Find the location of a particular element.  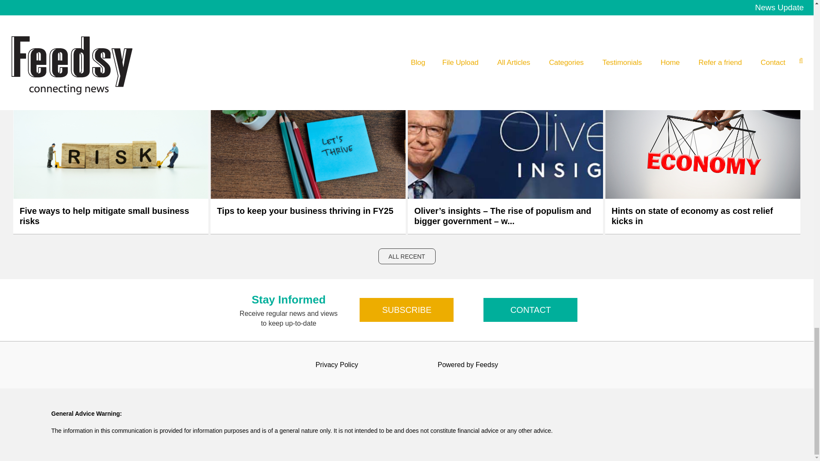

NEXT is located at coordinates (427, 7).